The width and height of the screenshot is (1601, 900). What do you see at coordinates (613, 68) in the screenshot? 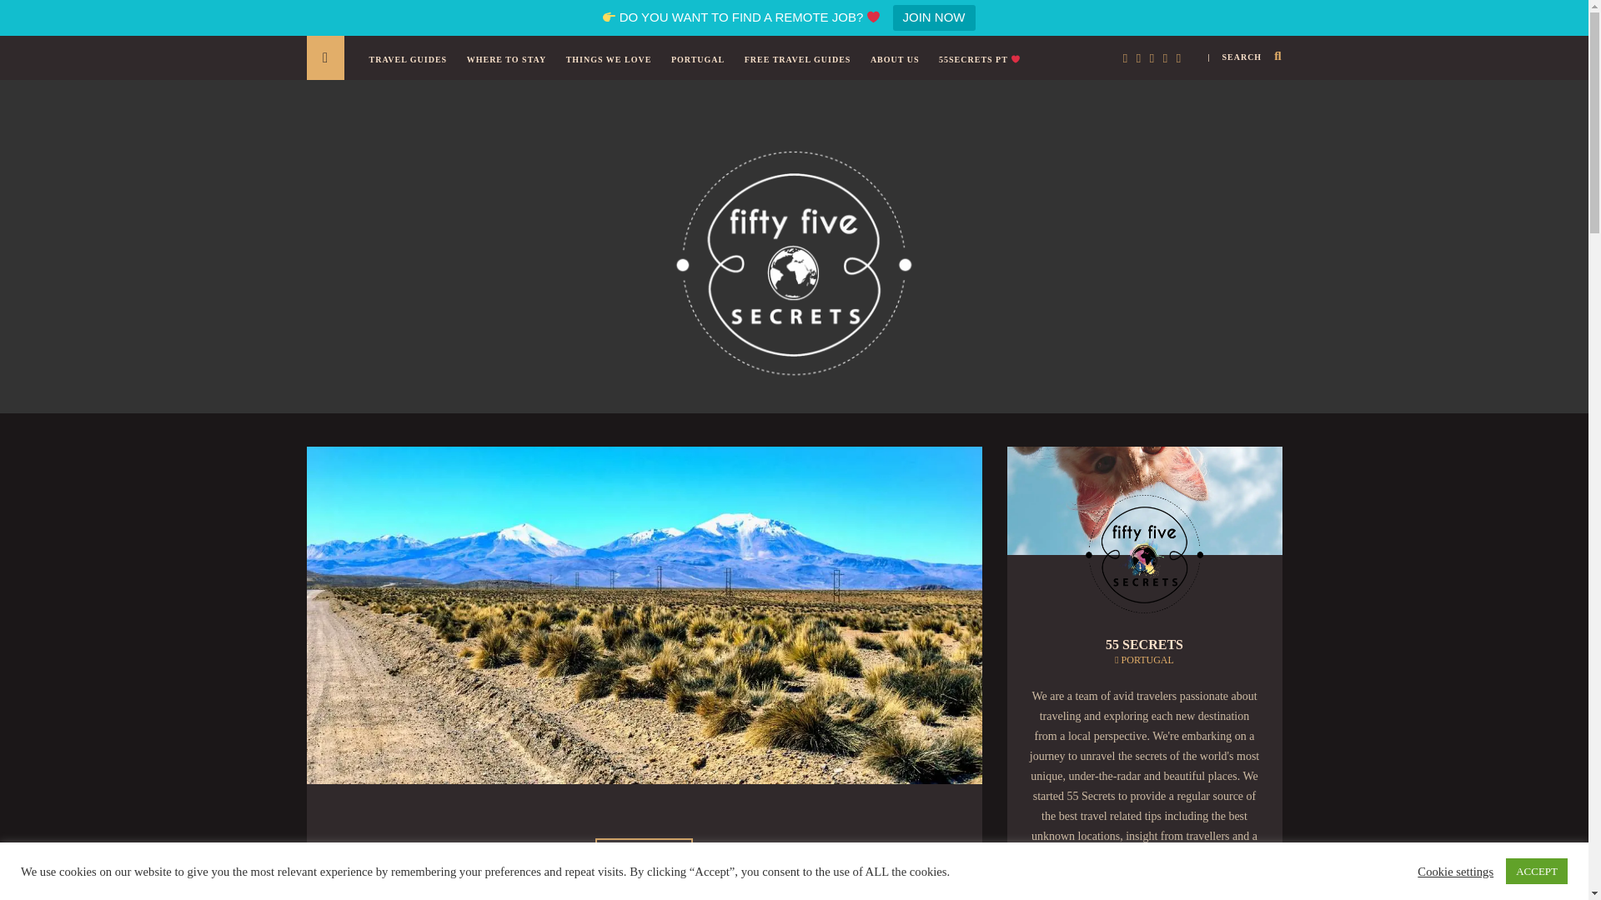
I see `THINGS WE LOVE` at bounding box center [613, 68].